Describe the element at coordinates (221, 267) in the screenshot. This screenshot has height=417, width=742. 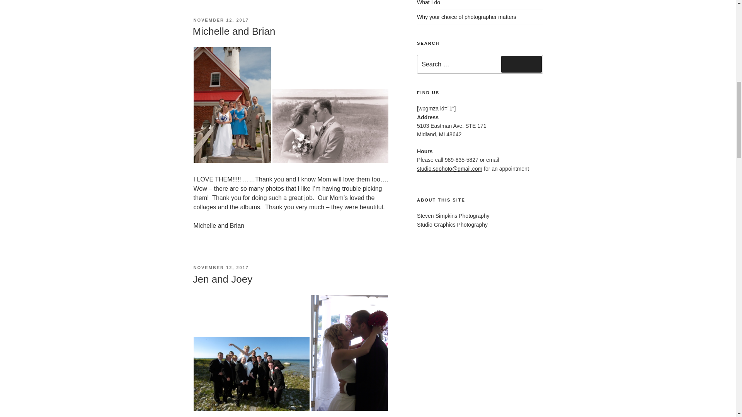
I see `NOVEMBER 12, 2017` at that location.